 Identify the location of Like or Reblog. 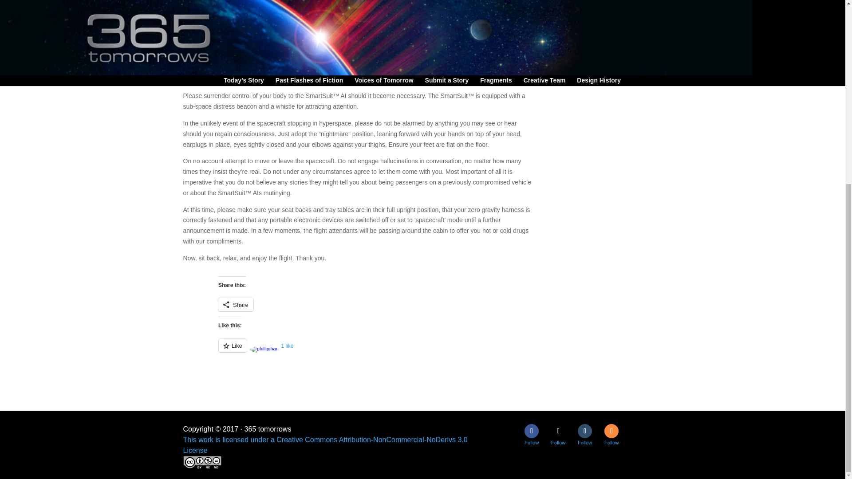
(394, 350).